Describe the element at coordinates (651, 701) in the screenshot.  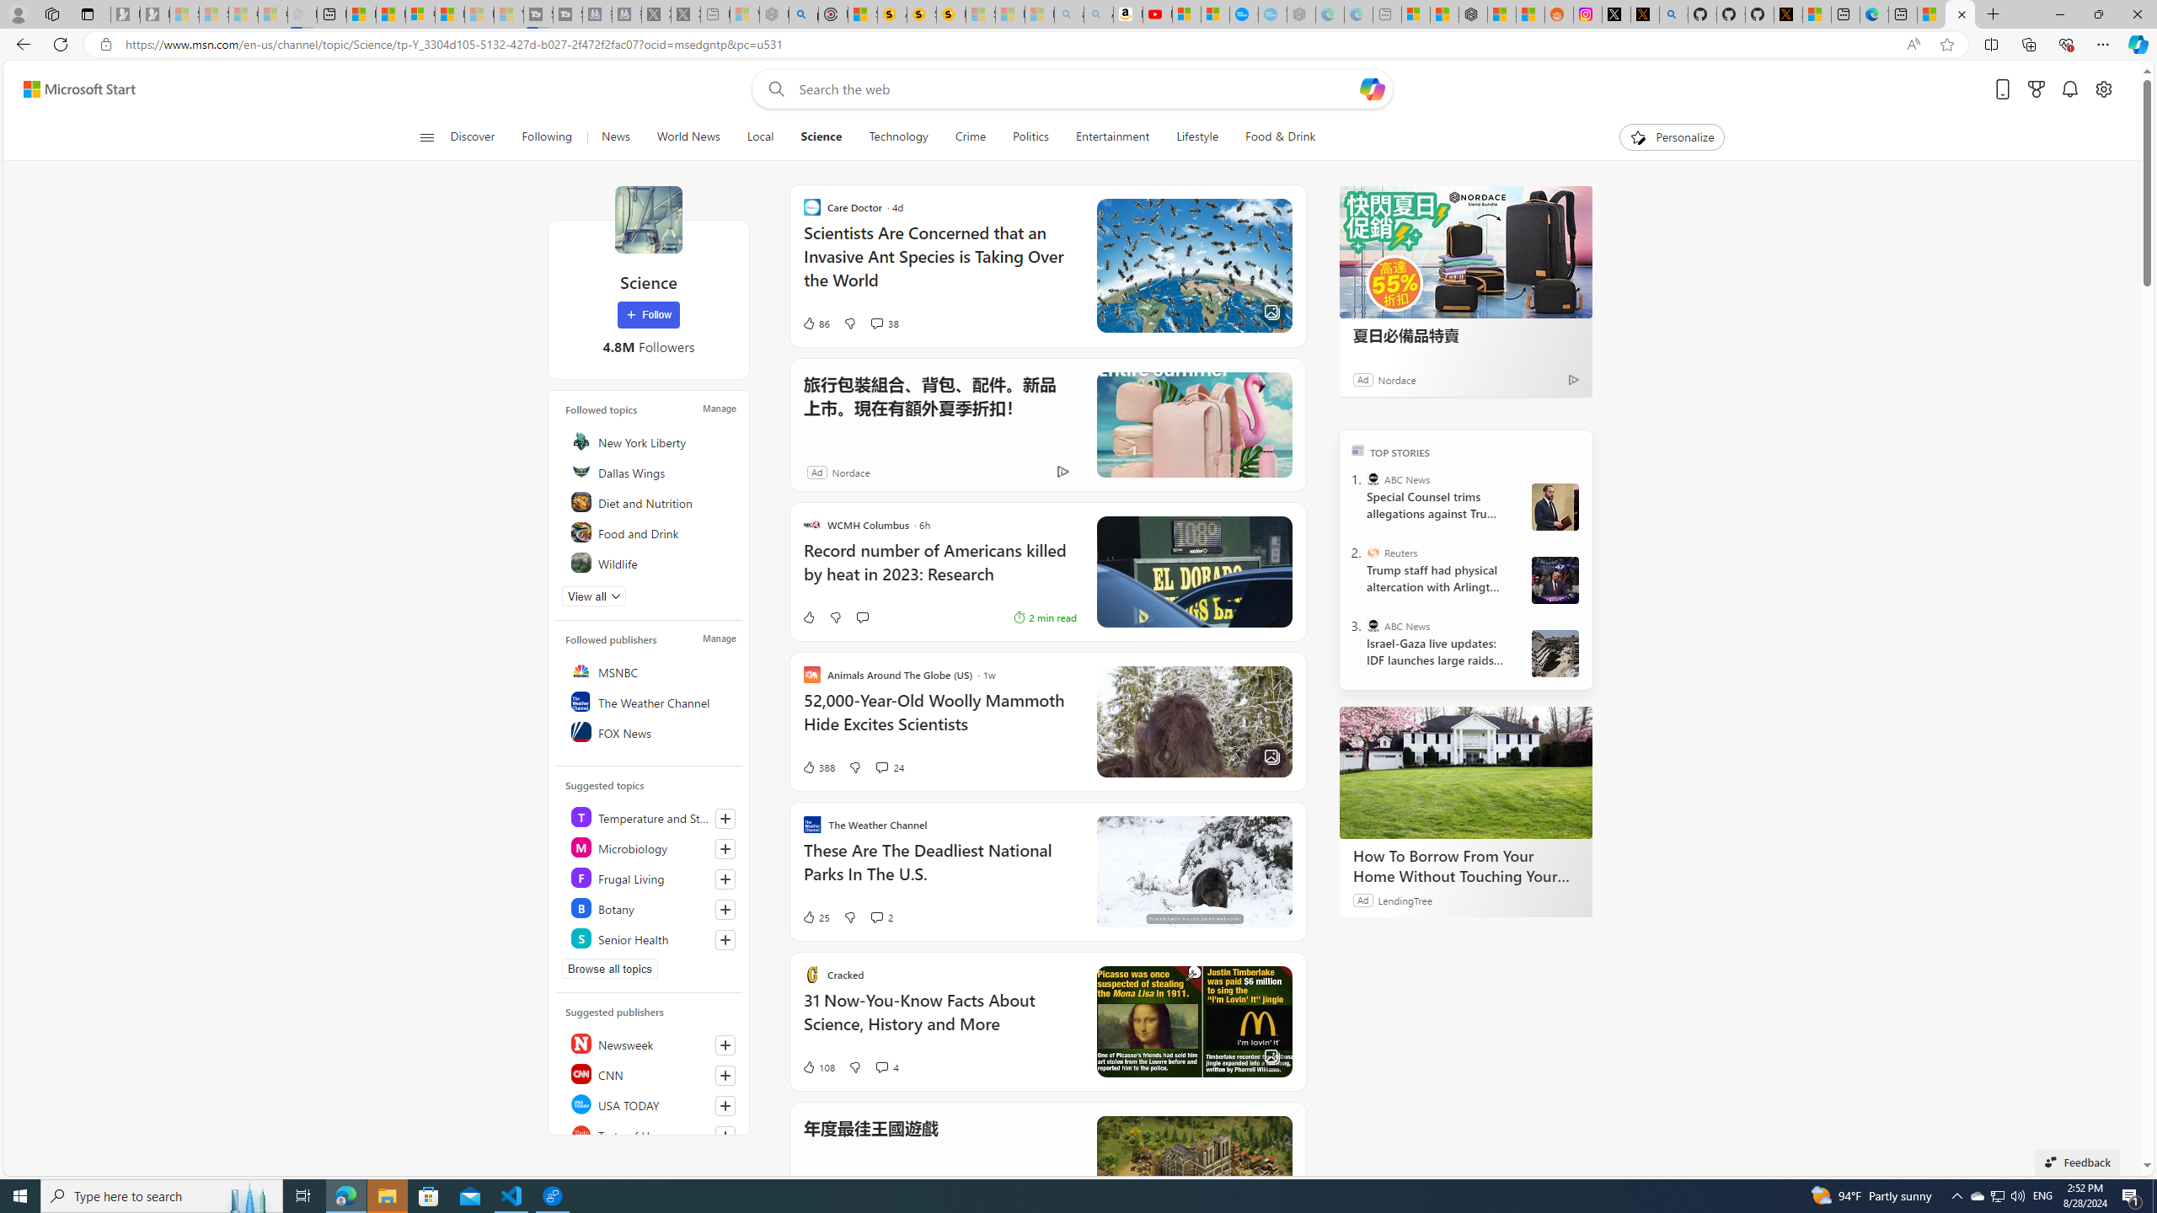
I see `The Weather Channel` at that location.